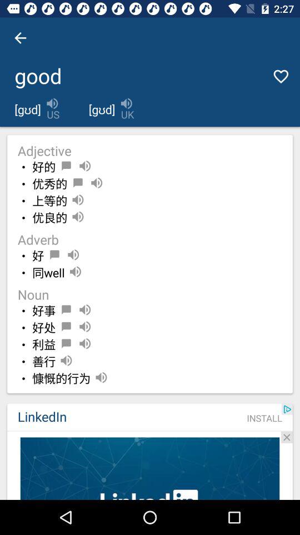 This screenshot has width=300, height=535. What do you see at coordinates (44, 311) in the screenshot?
I see `choose item below noun icon` at bounding box center [44, 311].